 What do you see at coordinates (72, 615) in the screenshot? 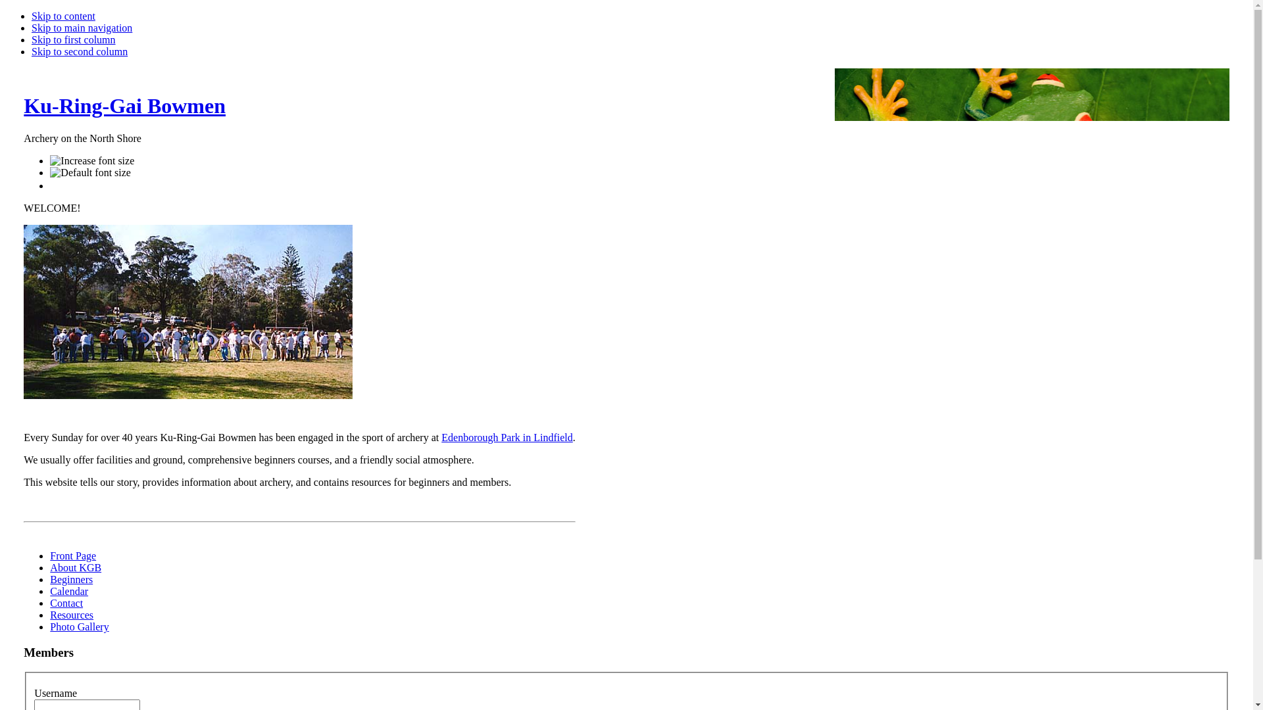
I see `Resources` at bounding box center [72, 615].